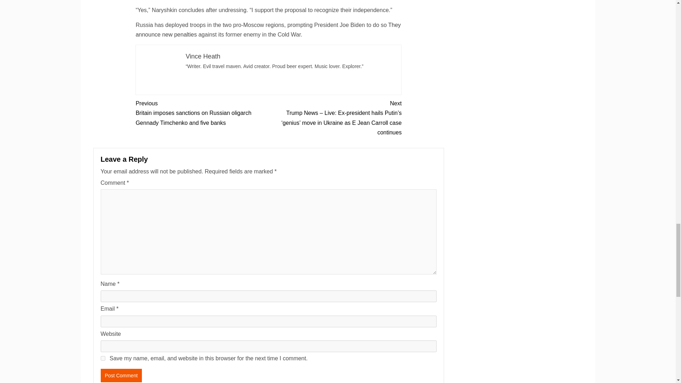  What do you see at coordinates (121, 375) in the screenshot?
I see `Post Comment` at bounding box center [121, 375].